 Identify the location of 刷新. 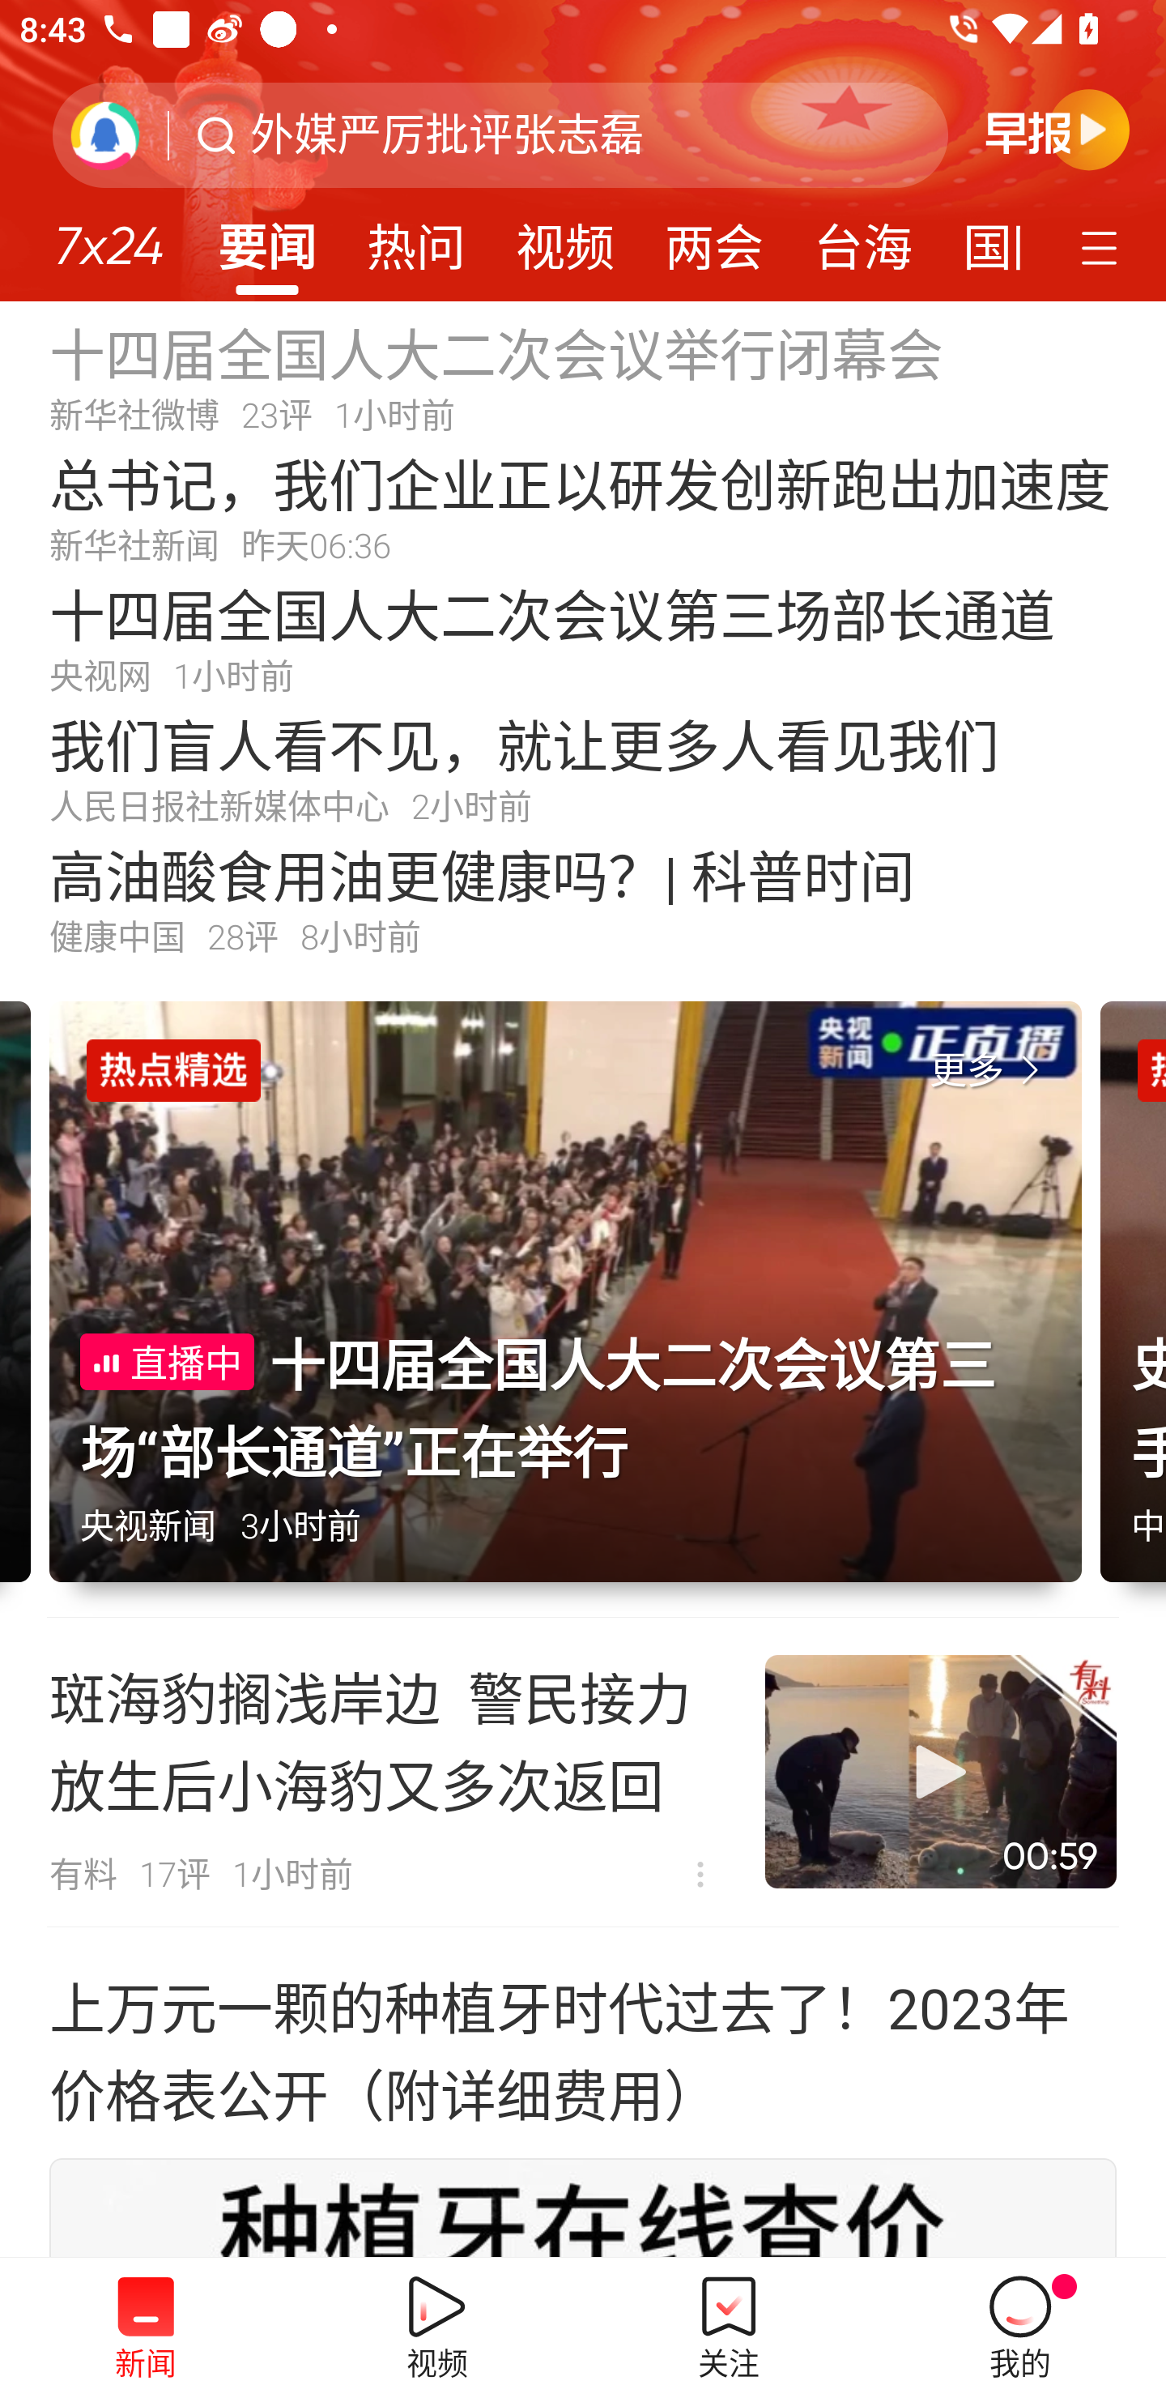
(105, 134).